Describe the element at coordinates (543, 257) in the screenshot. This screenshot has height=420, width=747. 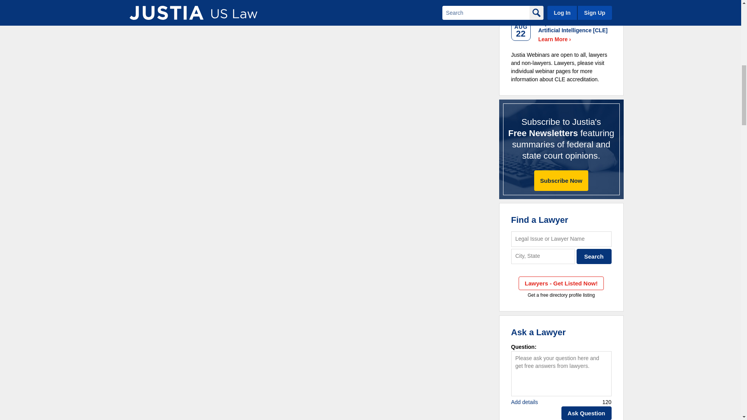
I see `City, State` at that location.